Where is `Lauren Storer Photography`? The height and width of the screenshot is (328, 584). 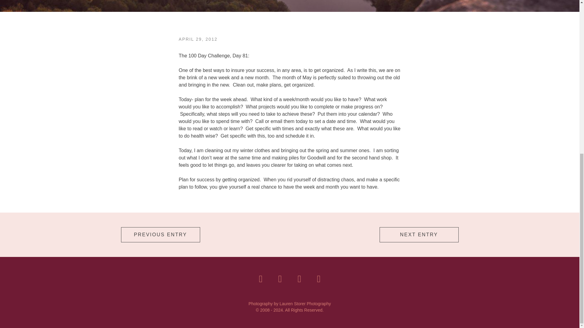 Lauren Storer Photography is located at coordinates (305, 304).